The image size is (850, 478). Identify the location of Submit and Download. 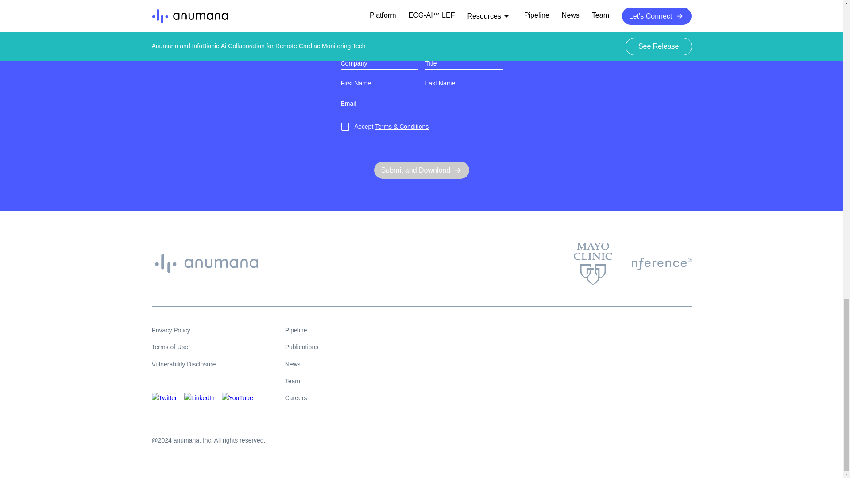
(421, 170).